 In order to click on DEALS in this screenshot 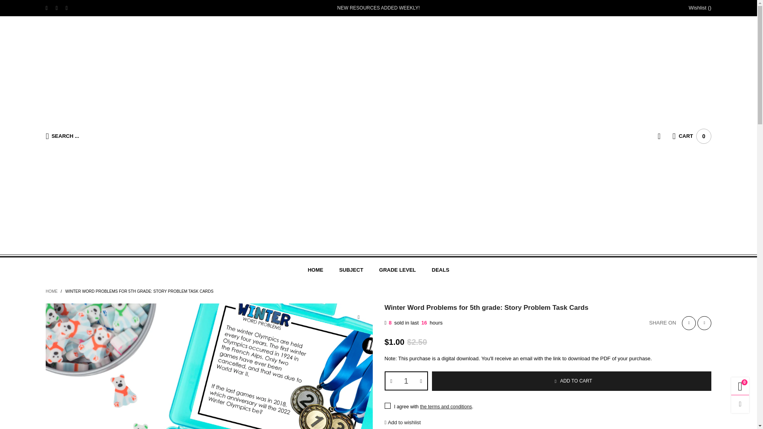, I will do `click(440, 269)`.